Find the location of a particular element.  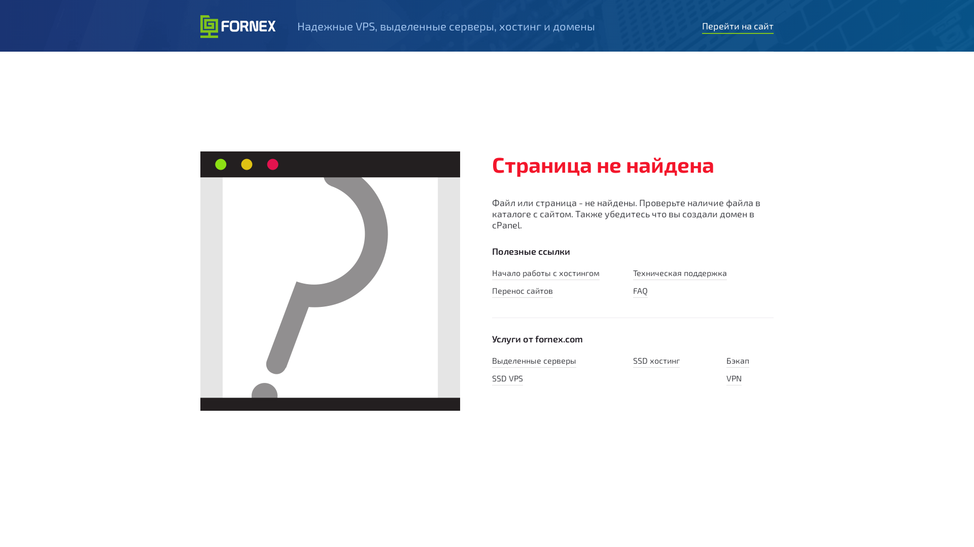

SSD VPS is located at coordinates (507, 379).